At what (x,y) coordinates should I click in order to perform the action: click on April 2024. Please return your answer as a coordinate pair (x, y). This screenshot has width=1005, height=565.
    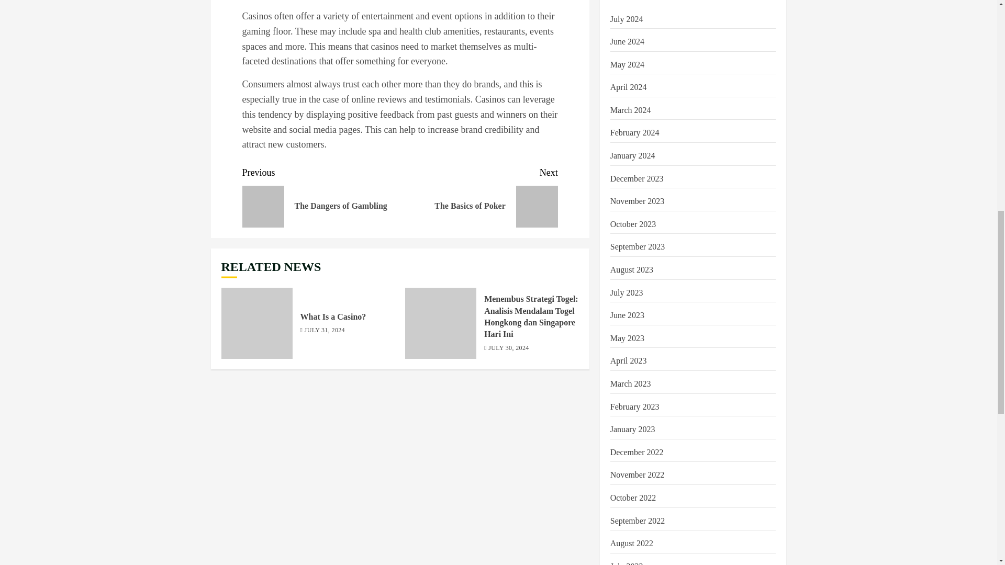
    Looking at the image, I should click on (628, 87).